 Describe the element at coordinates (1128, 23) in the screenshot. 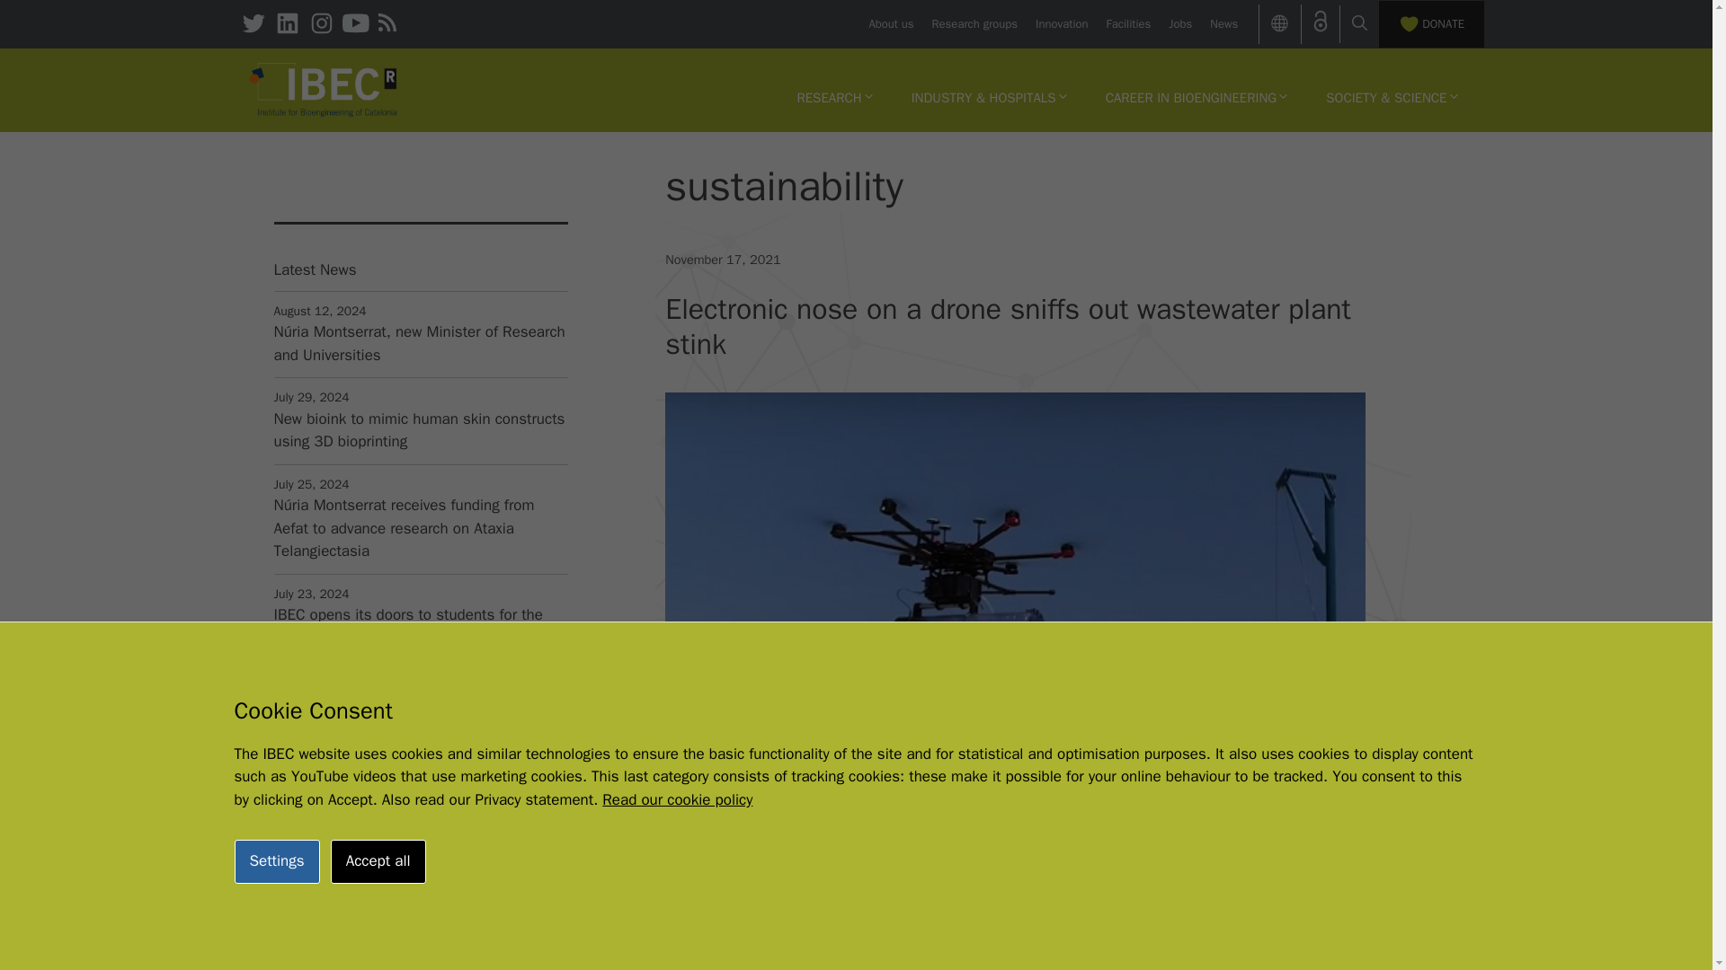

I see `Facilities` at that location.